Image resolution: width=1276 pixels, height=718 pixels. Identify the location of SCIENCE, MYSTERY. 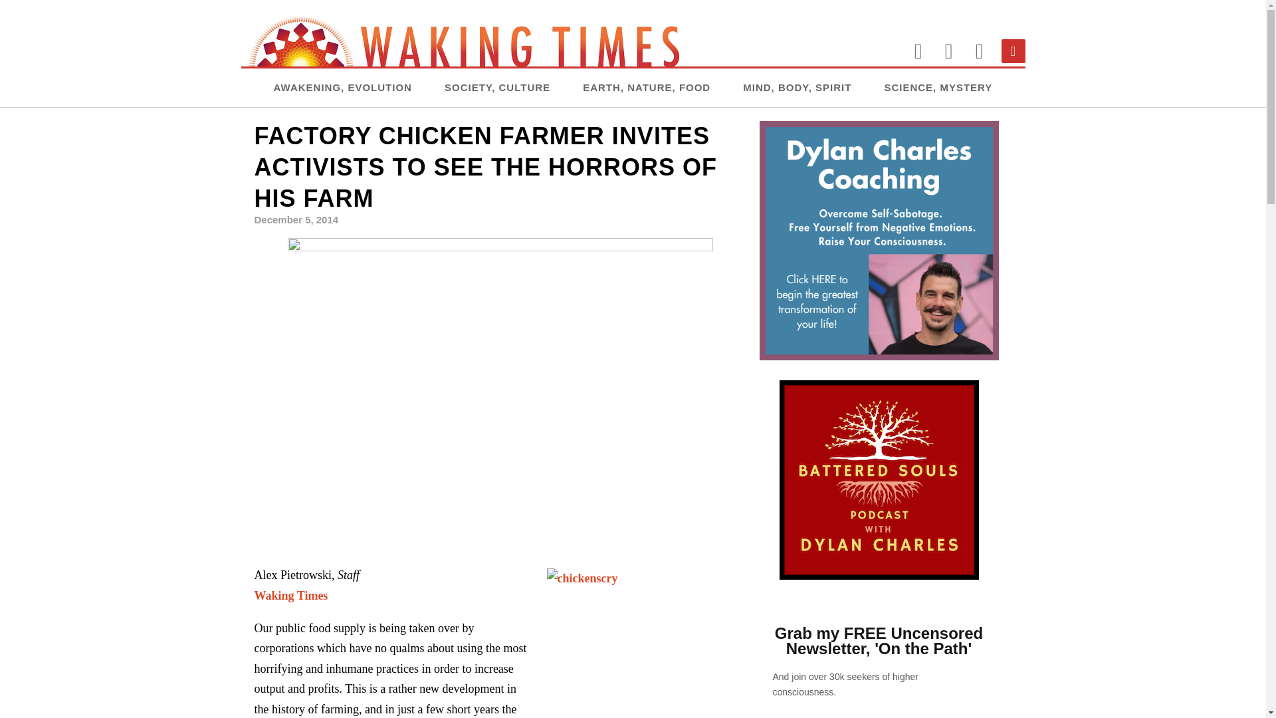
(938, 87).